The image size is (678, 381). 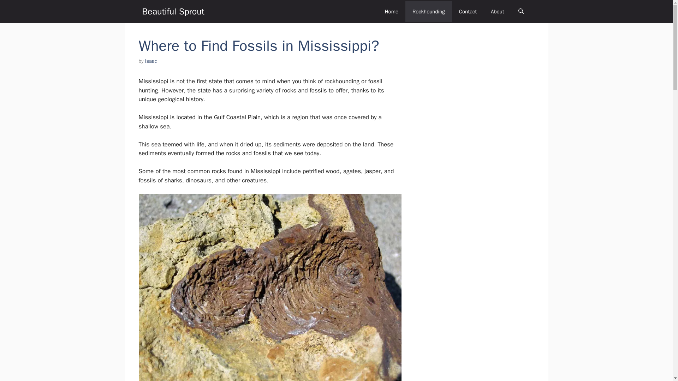 What do you see at coordinates (497, 11) in the screenshot?
I see `About` at bounding box center [497, 11].